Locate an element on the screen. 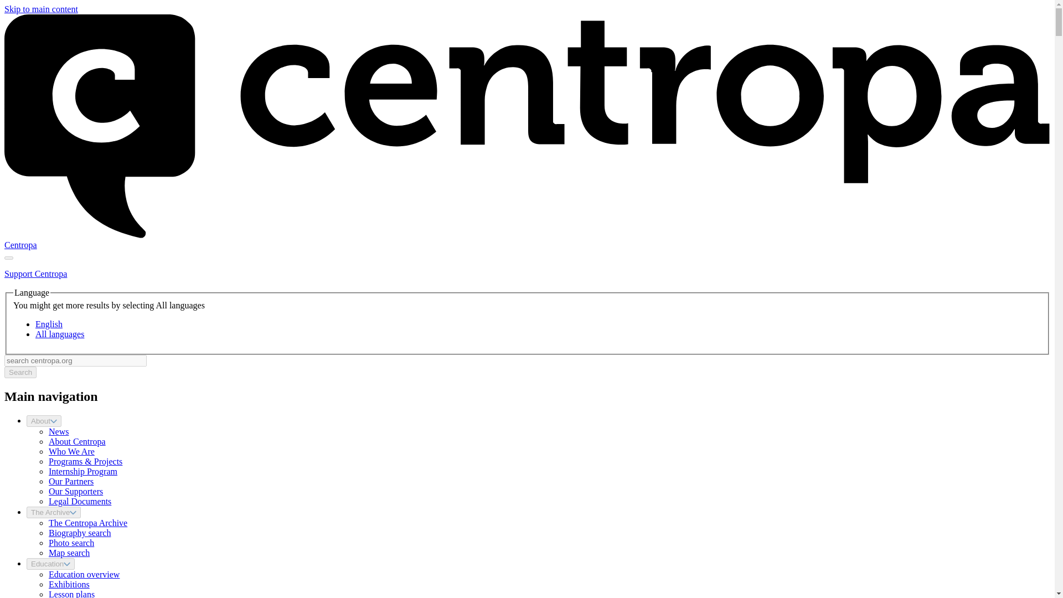 The width and height of the screenshot is (1063, 598). Map search is located at coordinates (69, 553).